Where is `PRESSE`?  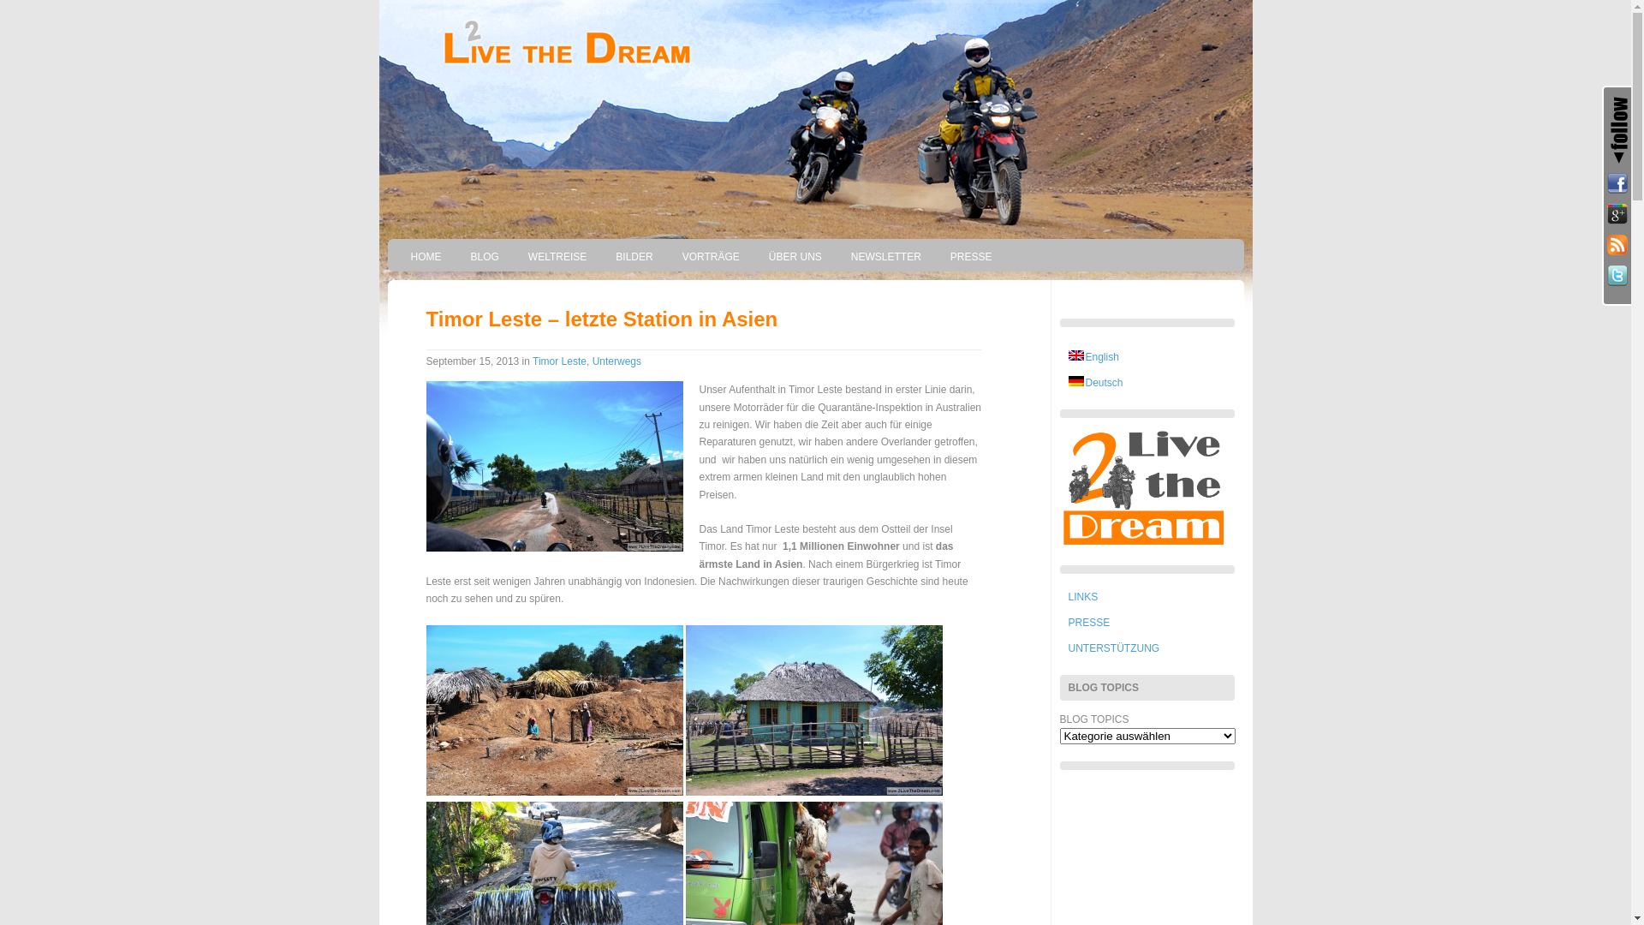 PRESSE is located at coordinates (1089, 623).